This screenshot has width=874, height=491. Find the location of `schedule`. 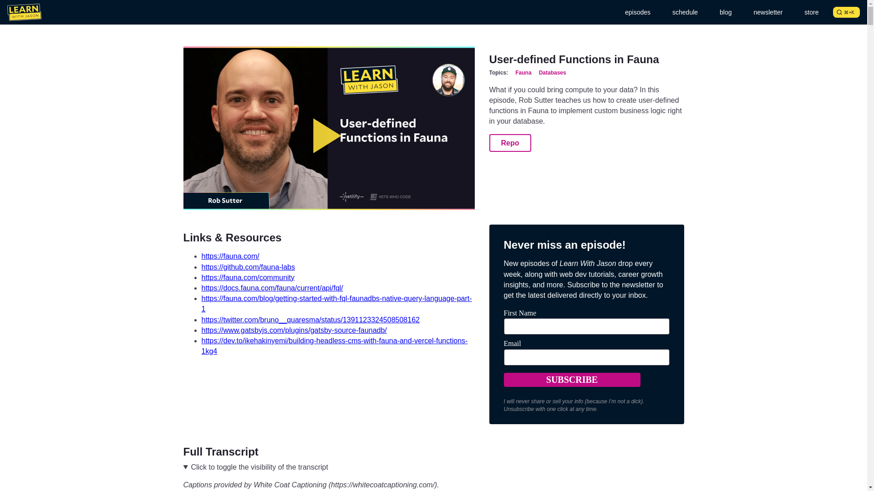

schedule is located at coordinates (685, 12).